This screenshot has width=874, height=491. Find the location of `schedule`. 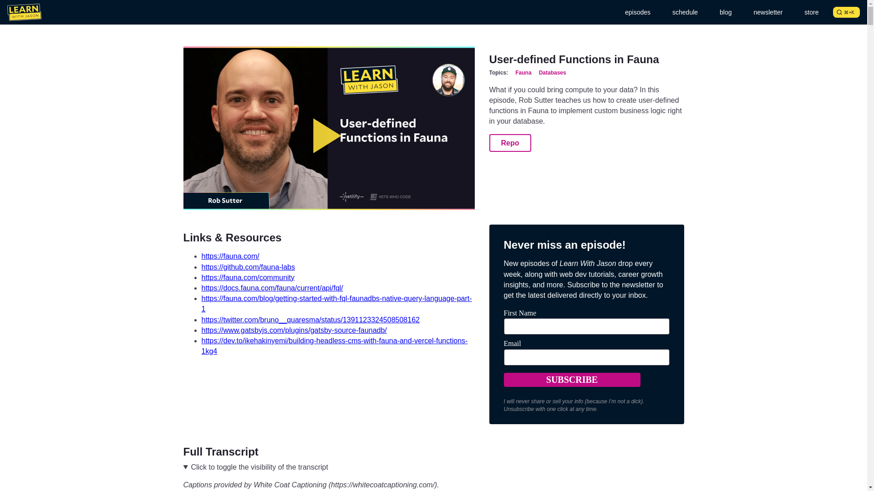

schedule is located at coordinates (685, 12).